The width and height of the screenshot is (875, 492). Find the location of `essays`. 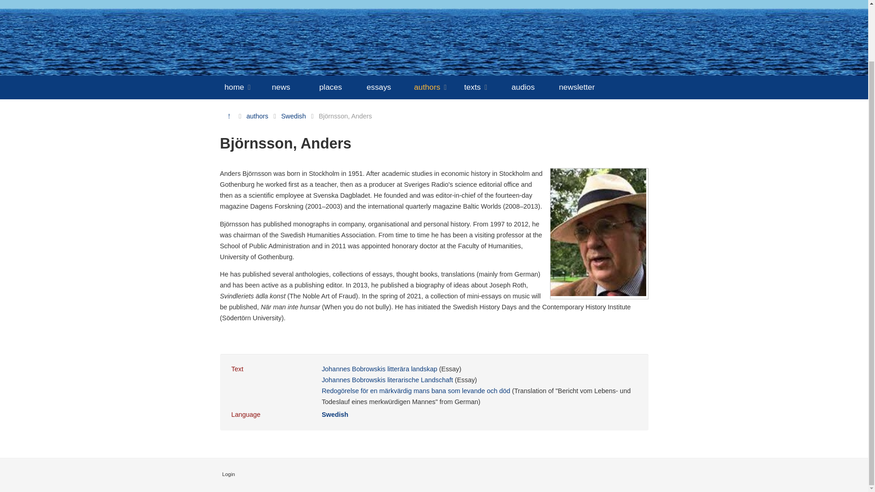

essays is located at coordinates (388, 87).